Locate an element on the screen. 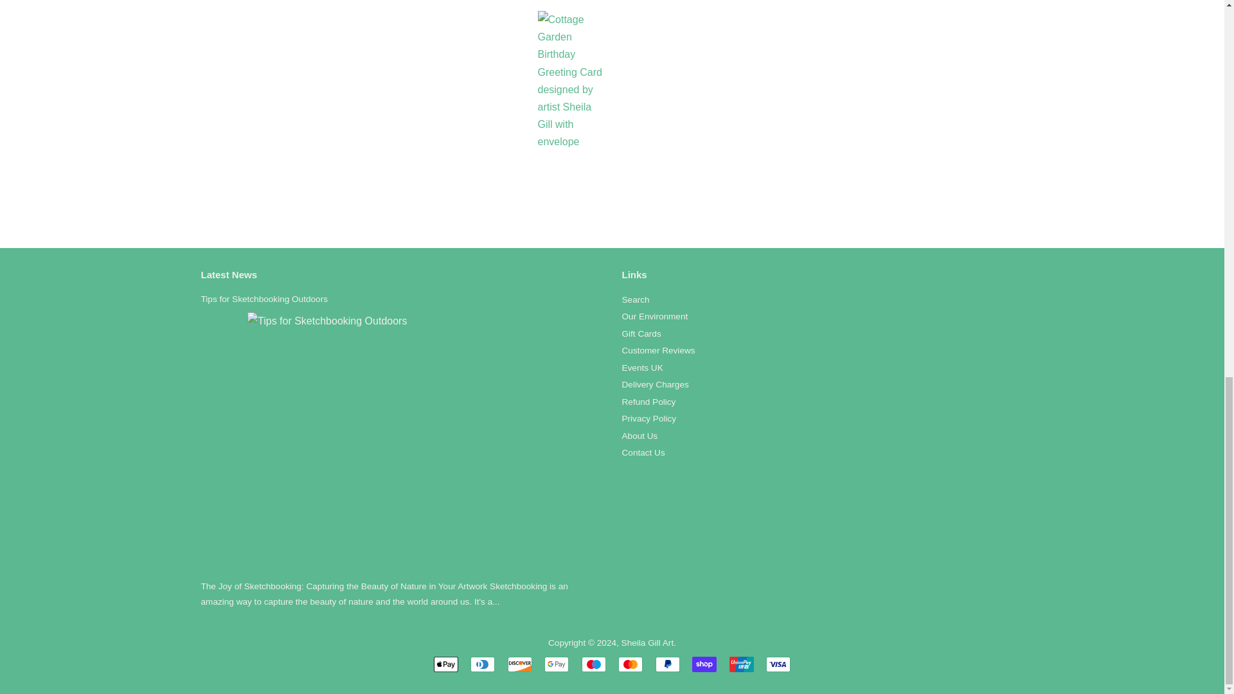 Image resolution: width=1234 pixels, height=694 pixels. Visa is located at coordinates (778, 664).